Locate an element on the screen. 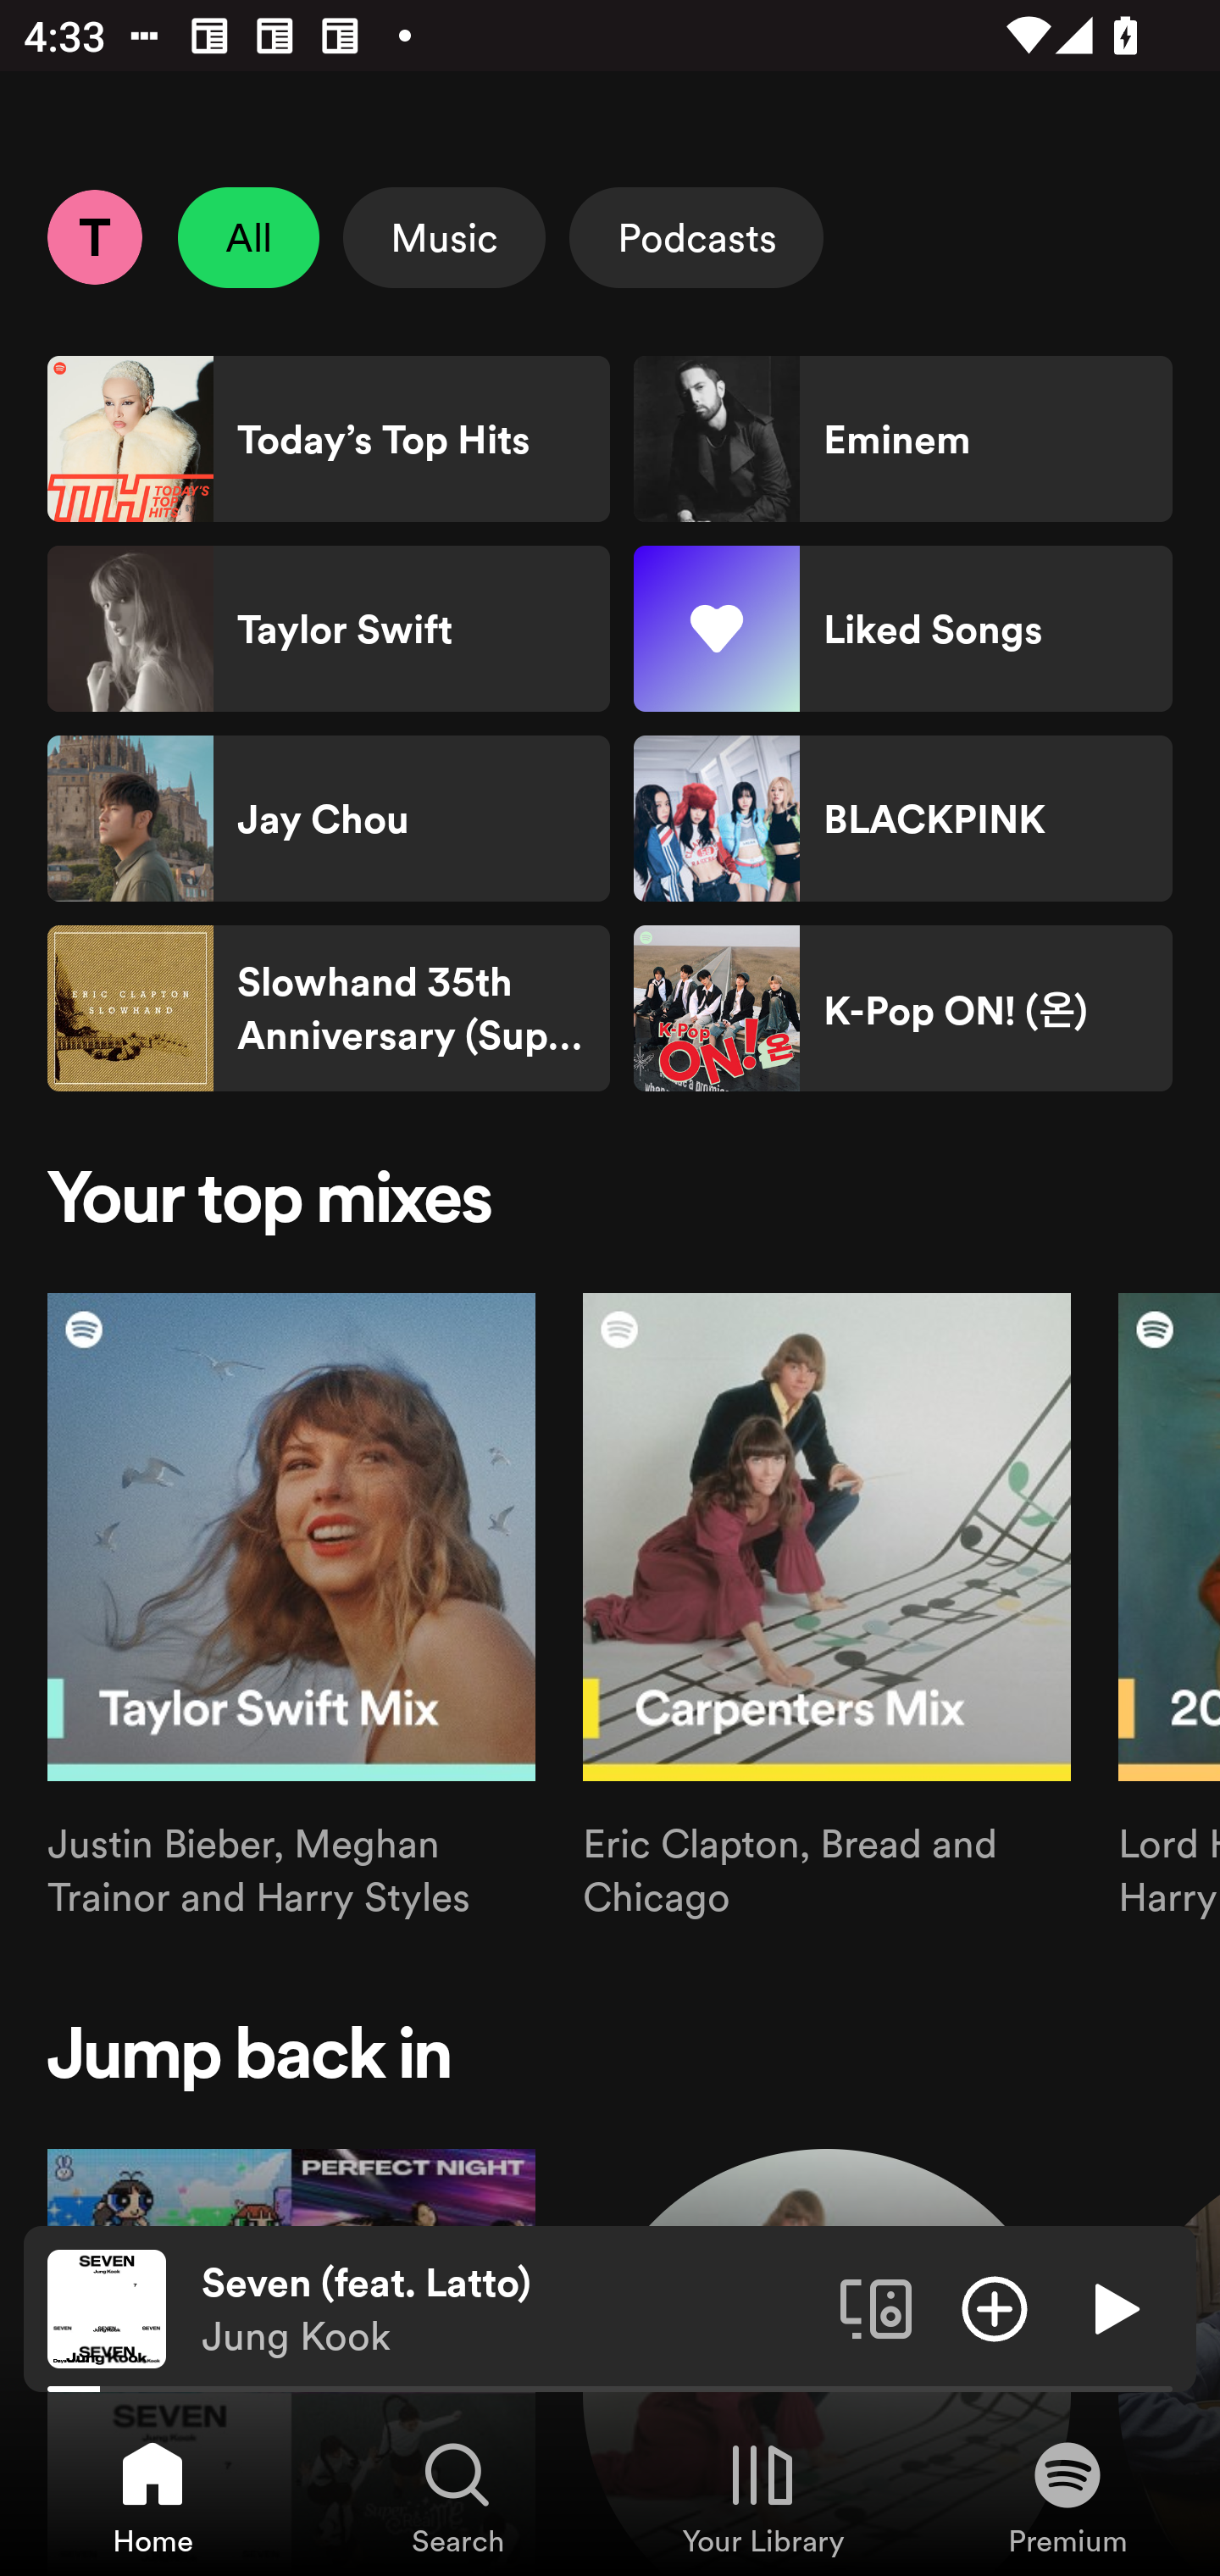  The cover art of the currently playing track is located at coordinates (107, 2307).